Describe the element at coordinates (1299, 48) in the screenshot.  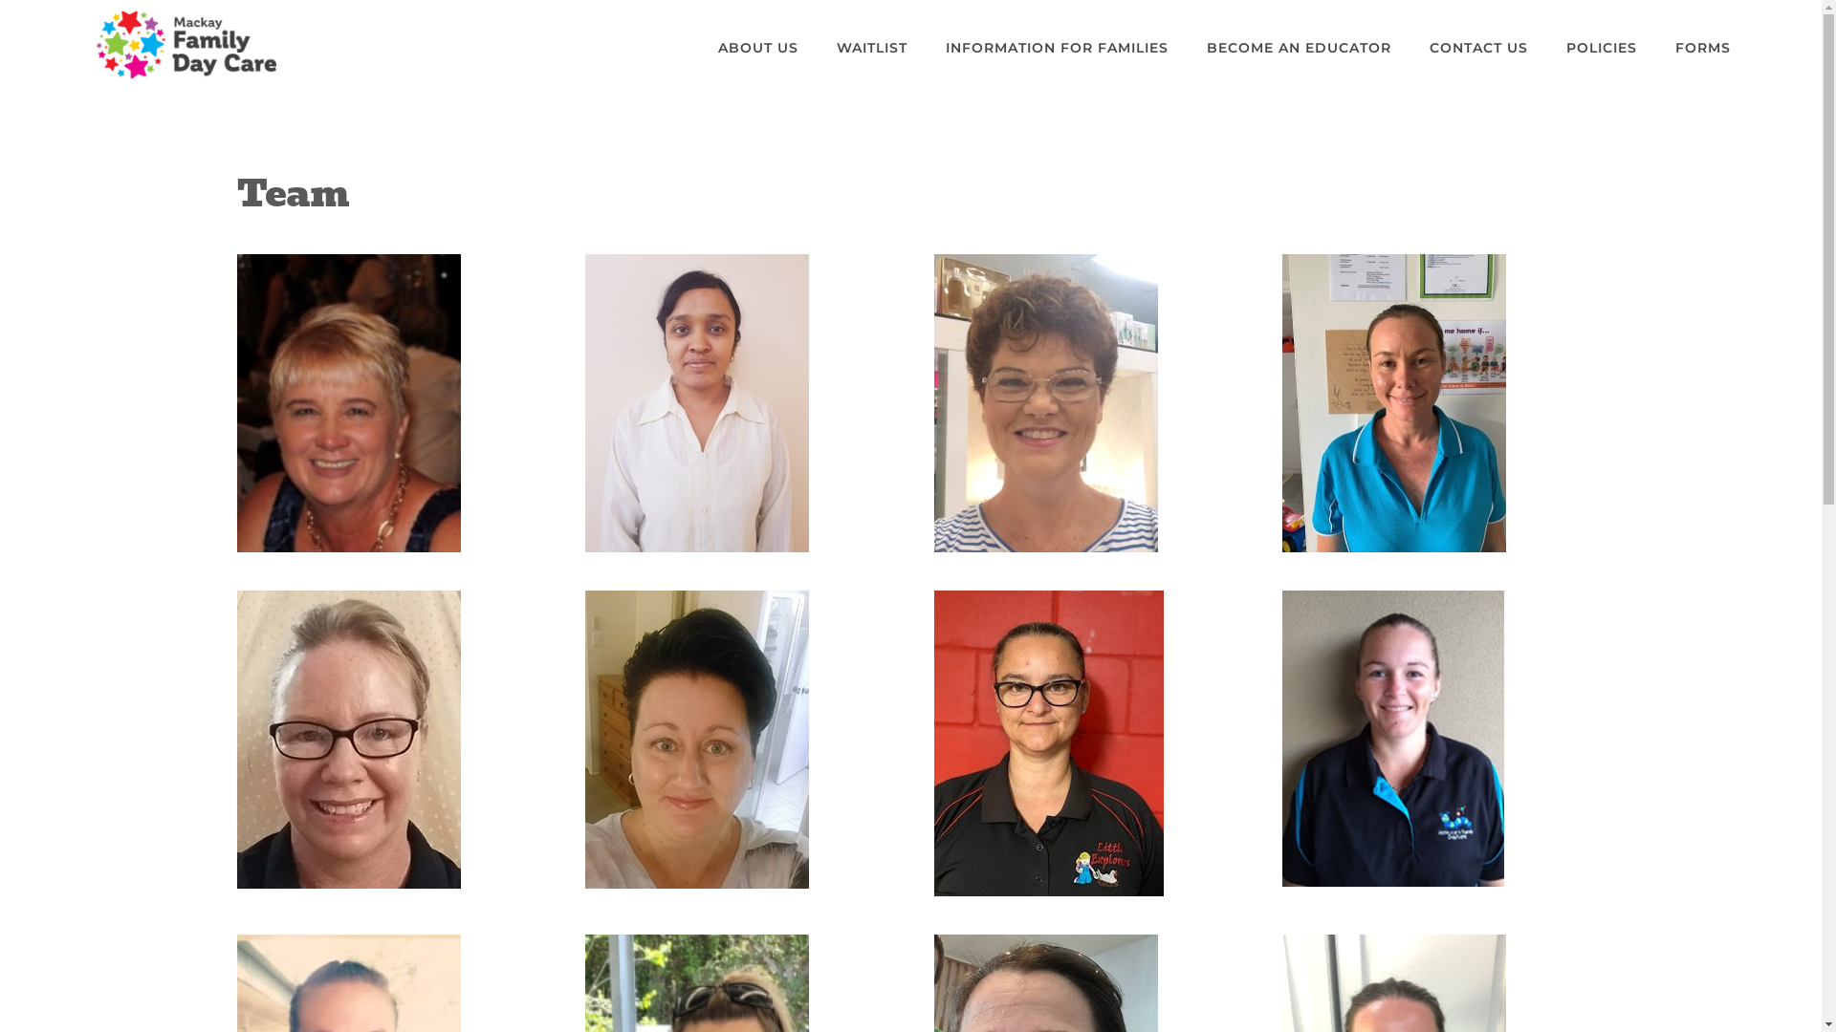
I see `BECOME AN EDUCATOR` at that location.